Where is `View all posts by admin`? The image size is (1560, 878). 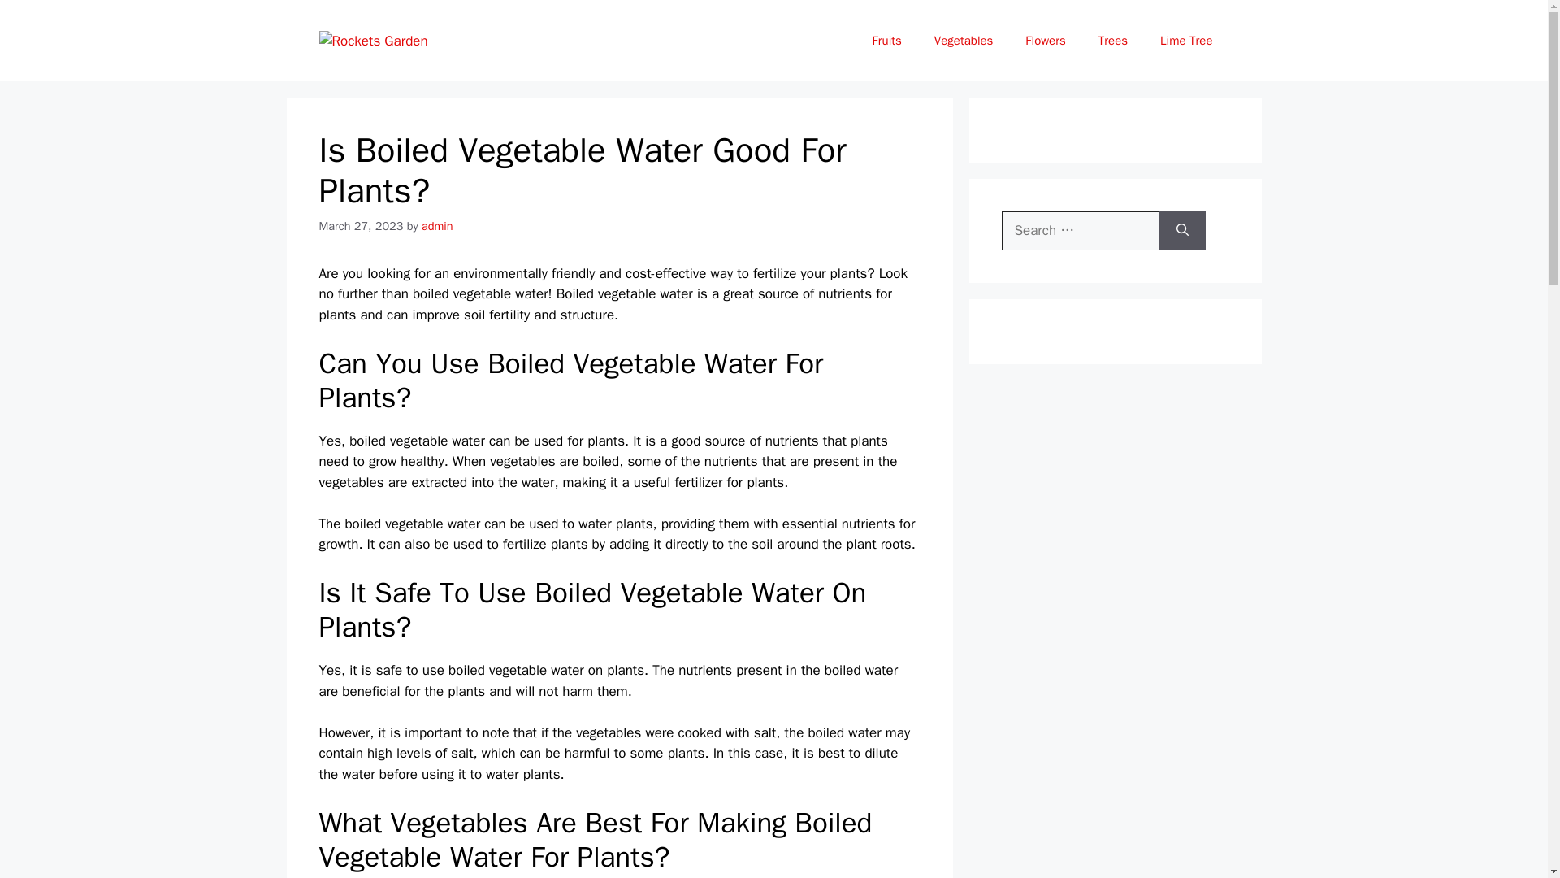 View all posts by admin is located at coordinates (437, 226).